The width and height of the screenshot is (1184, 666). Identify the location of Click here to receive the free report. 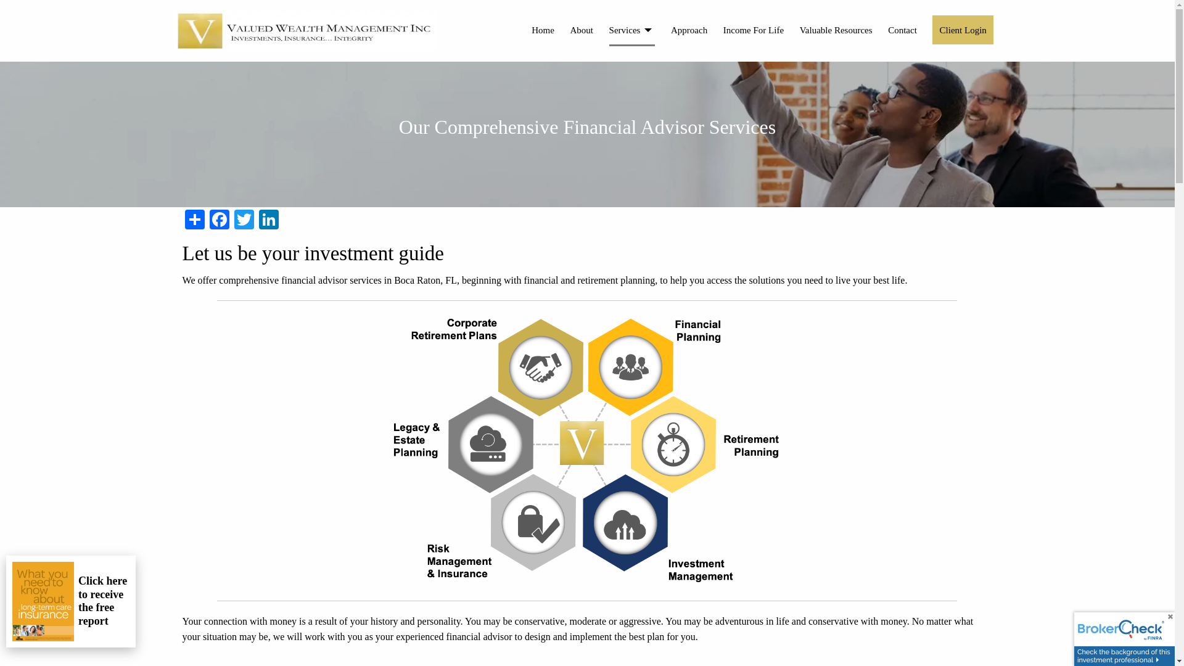
(104, 601).